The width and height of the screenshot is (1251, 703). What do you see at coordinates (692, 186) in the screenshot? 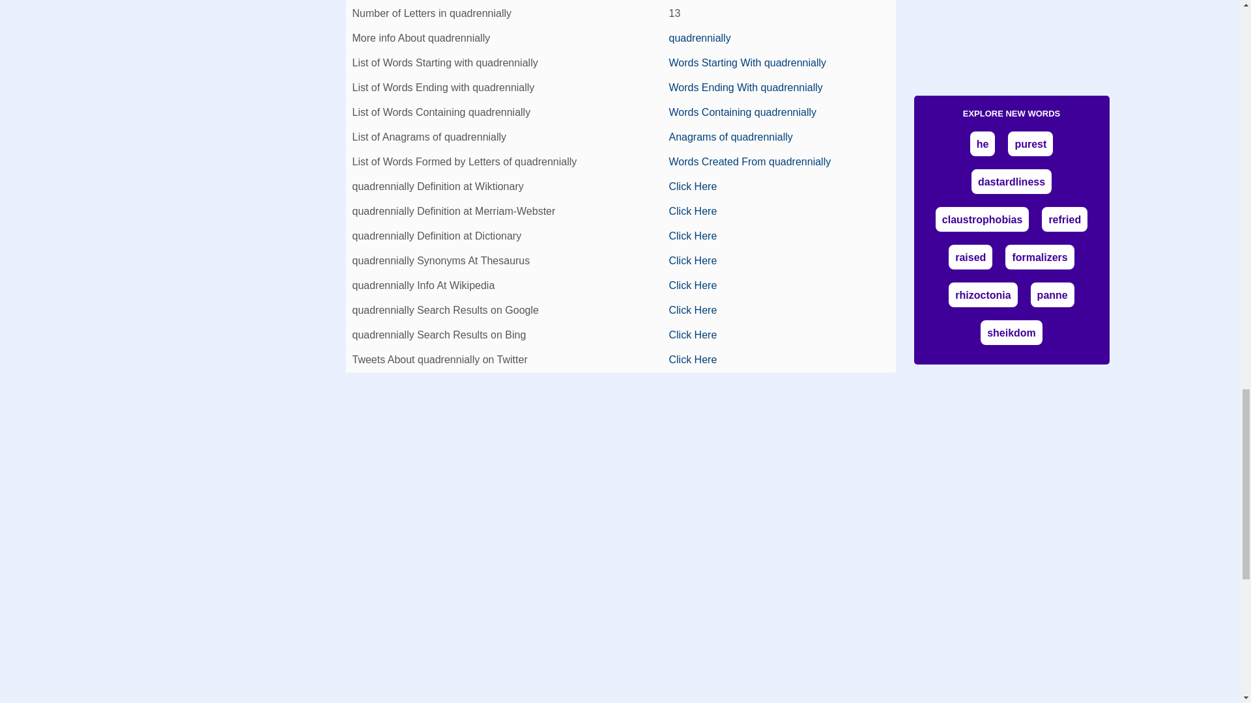
I see `Click Here` at bounding box center [692, 186].